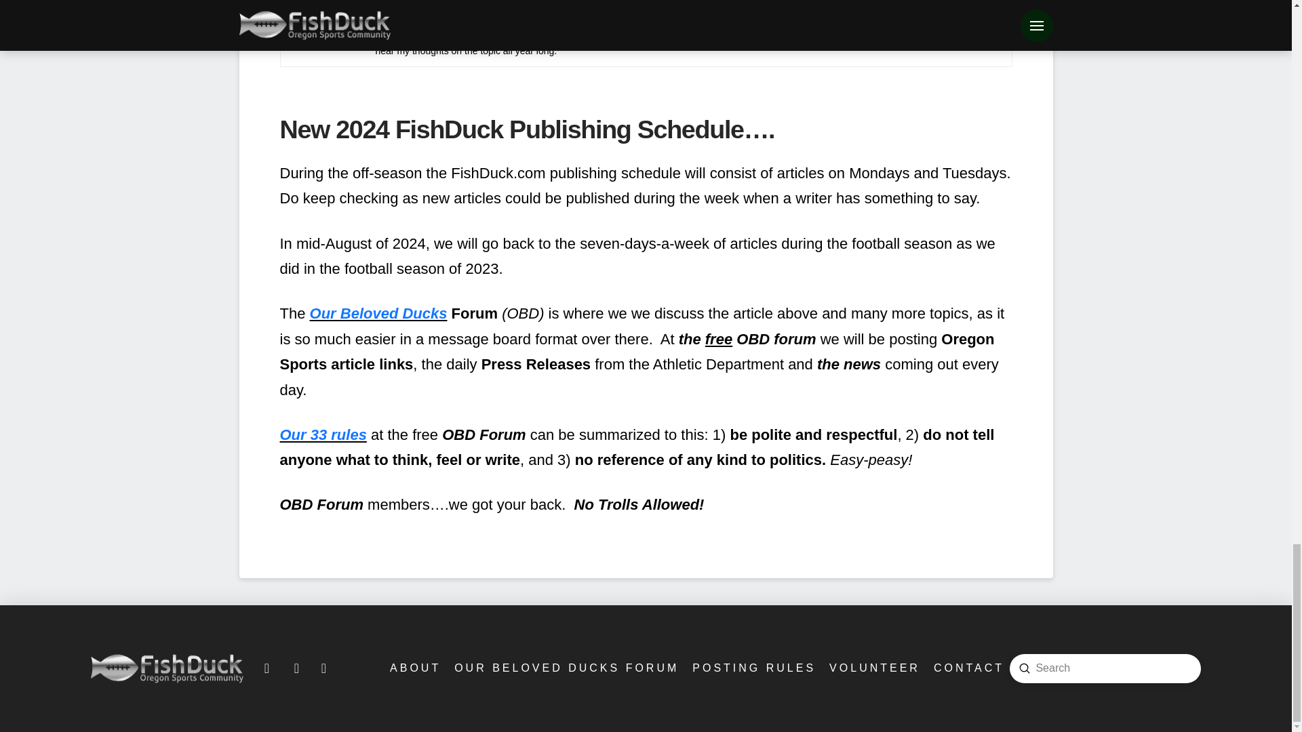 The height and width of the screenshot is (732, 1302). I want to click on Volunteer, so click(873, 668).